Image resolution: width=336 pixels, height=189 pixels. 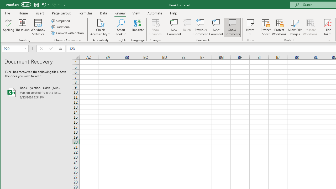 I want to click on Thesaurus..., so click(x=23, y=27).